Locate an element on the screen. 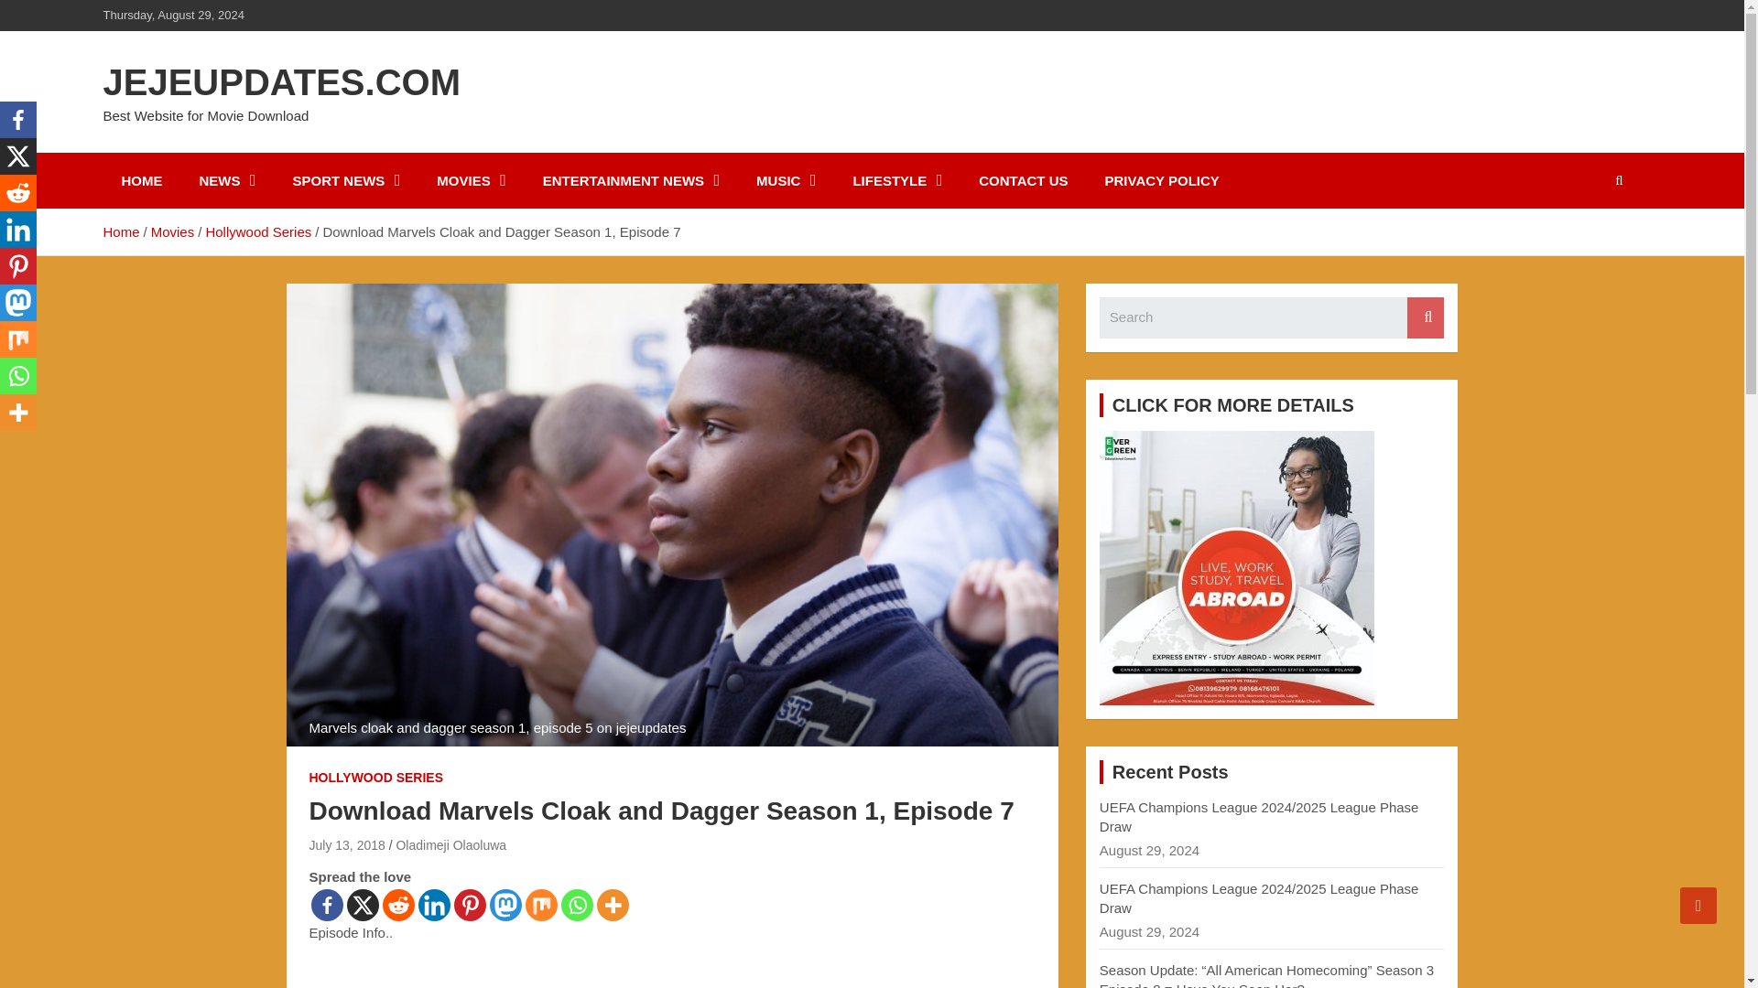 The width and height of the screenshot is (1758, 988). Reddit is located at coordinates (399, 905).